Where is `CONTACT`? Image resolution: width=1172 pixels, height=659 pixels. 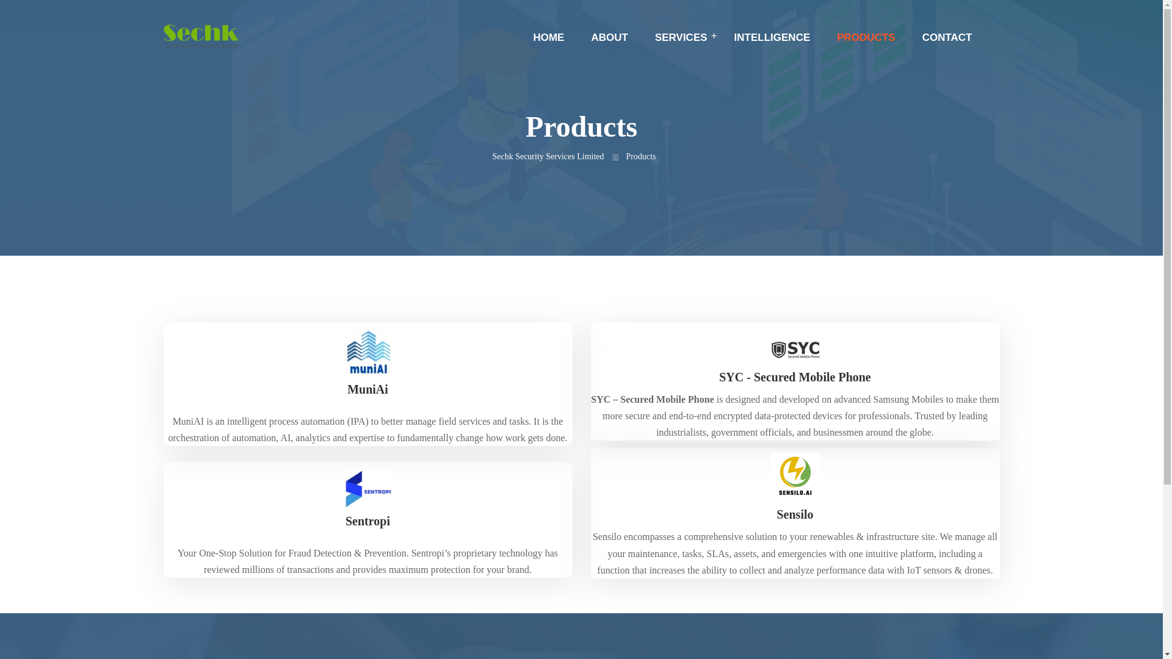
CONTACT is located at coordinates (947, 38).